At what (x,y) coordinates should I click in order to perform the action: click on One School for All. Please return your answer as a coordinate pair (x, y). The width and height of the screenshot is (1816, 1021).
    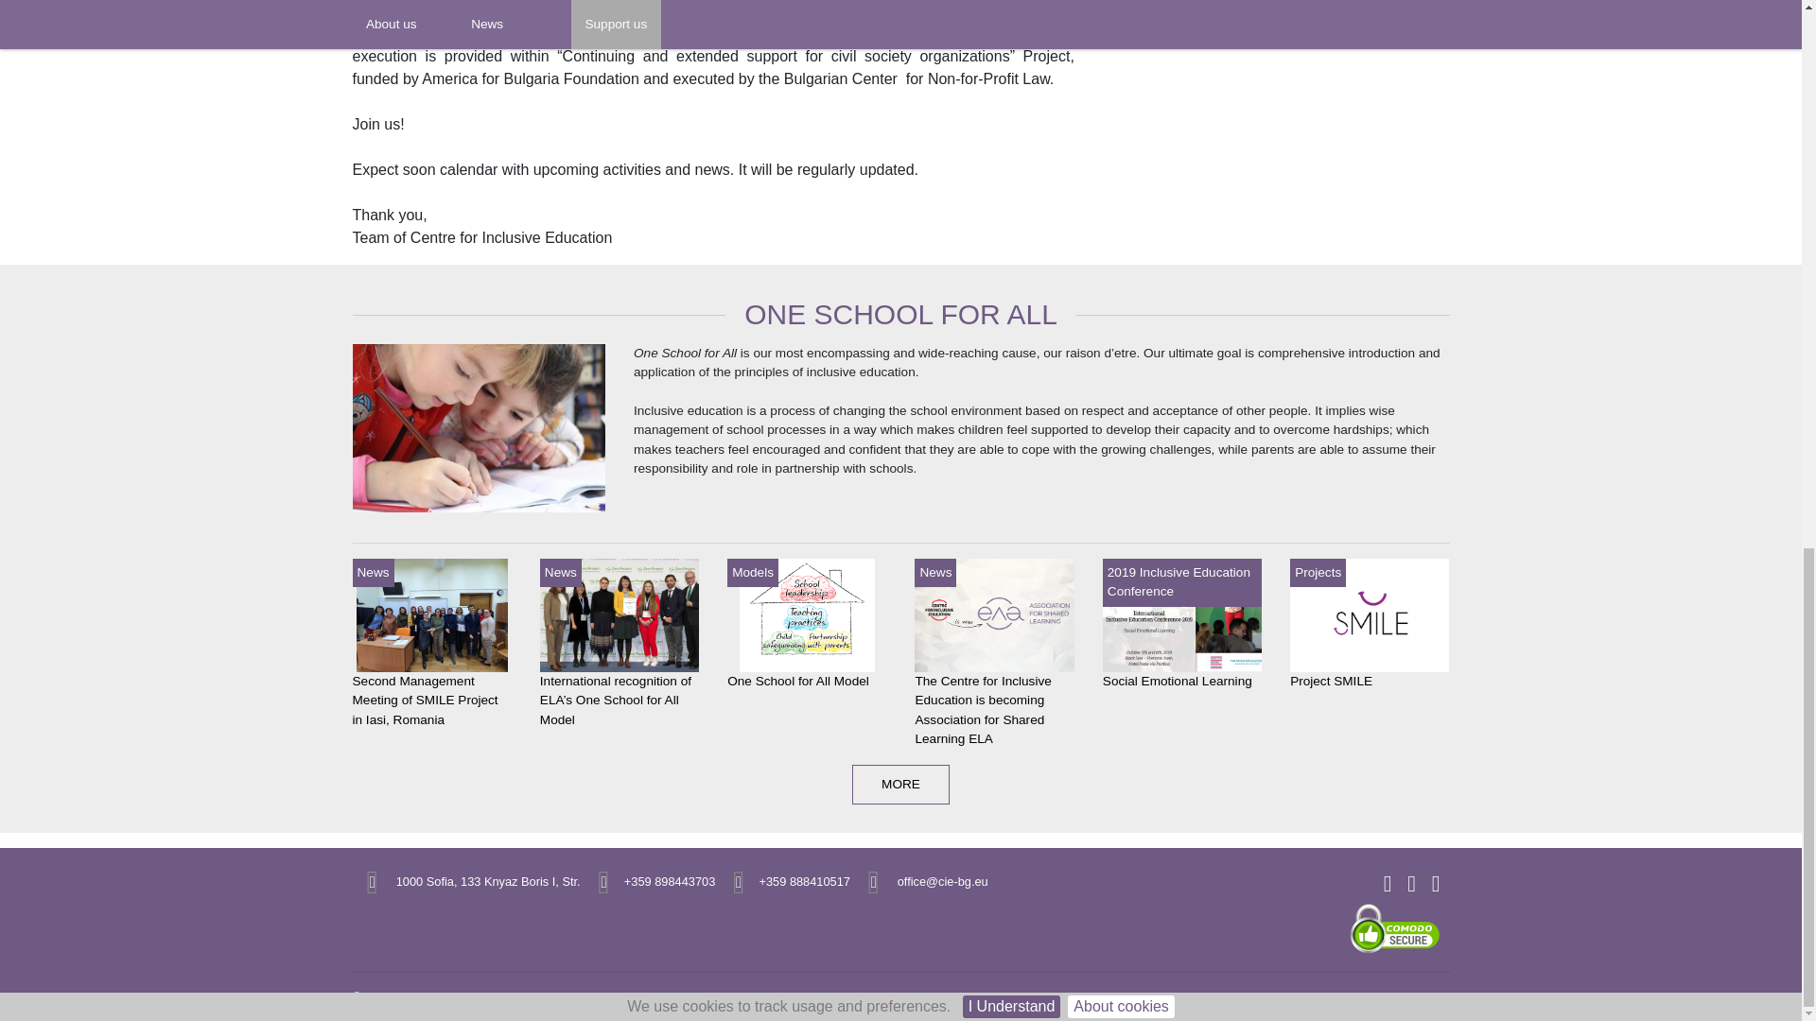
    Looking at the image, I should click on (479, 434).